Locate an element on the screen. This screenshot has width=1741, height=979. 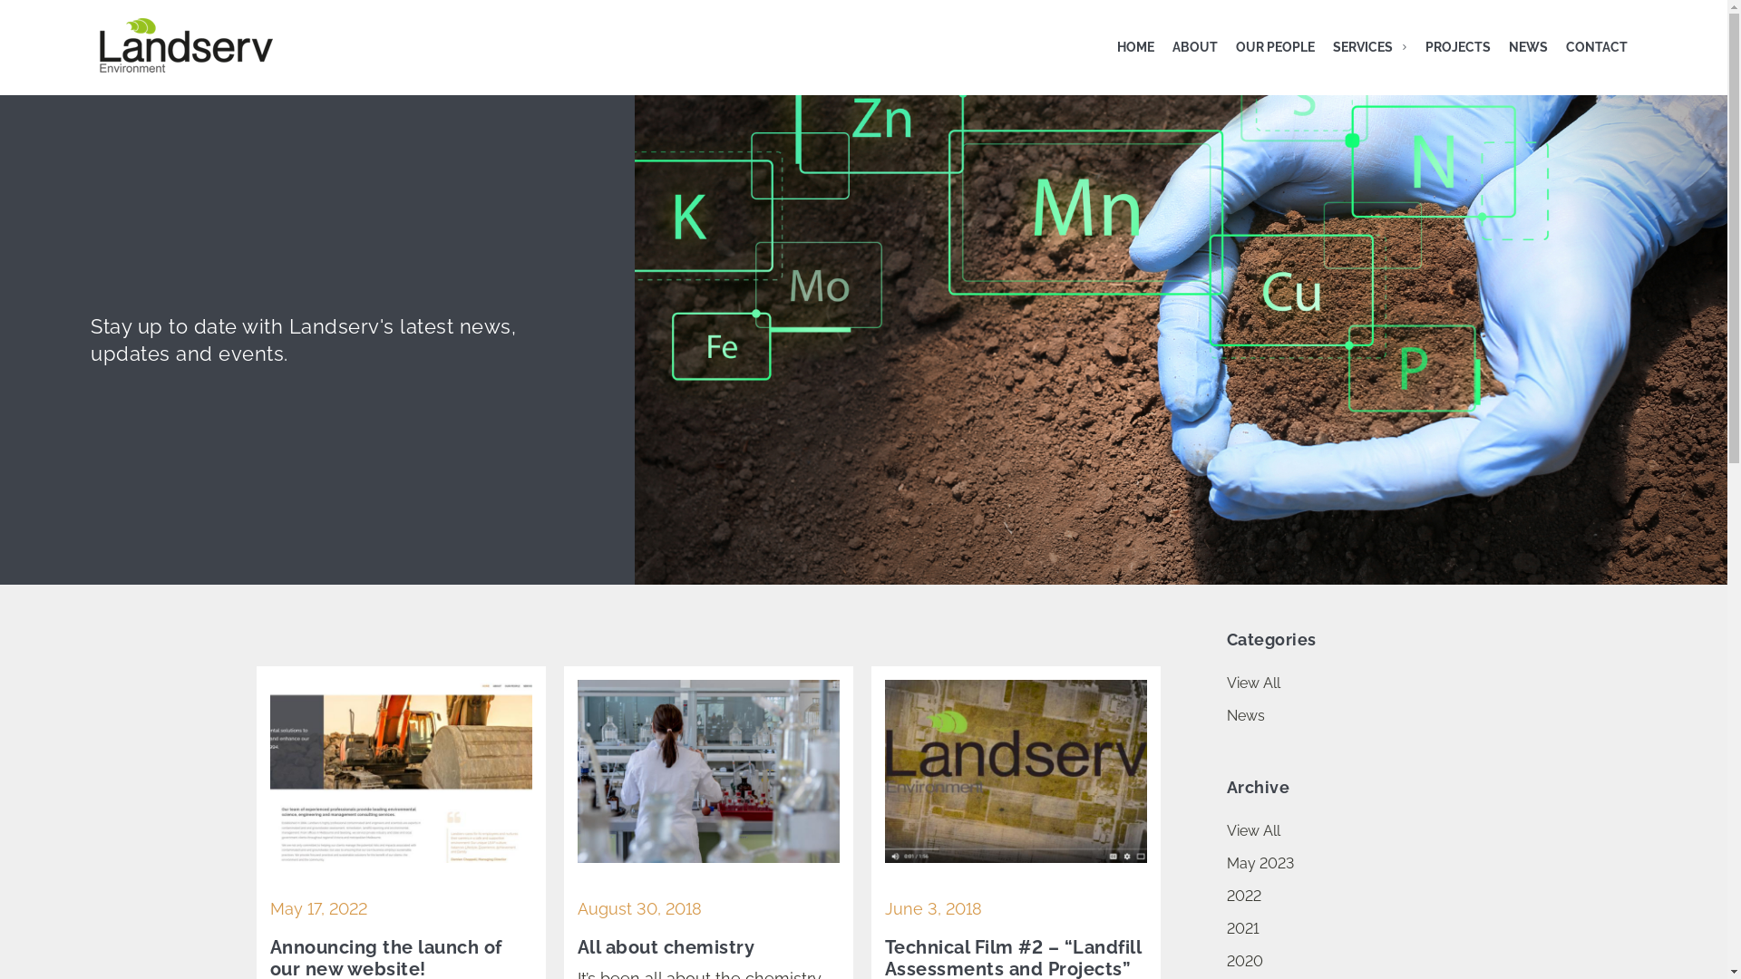
CONTACT is located at coordinates (1597, 47).